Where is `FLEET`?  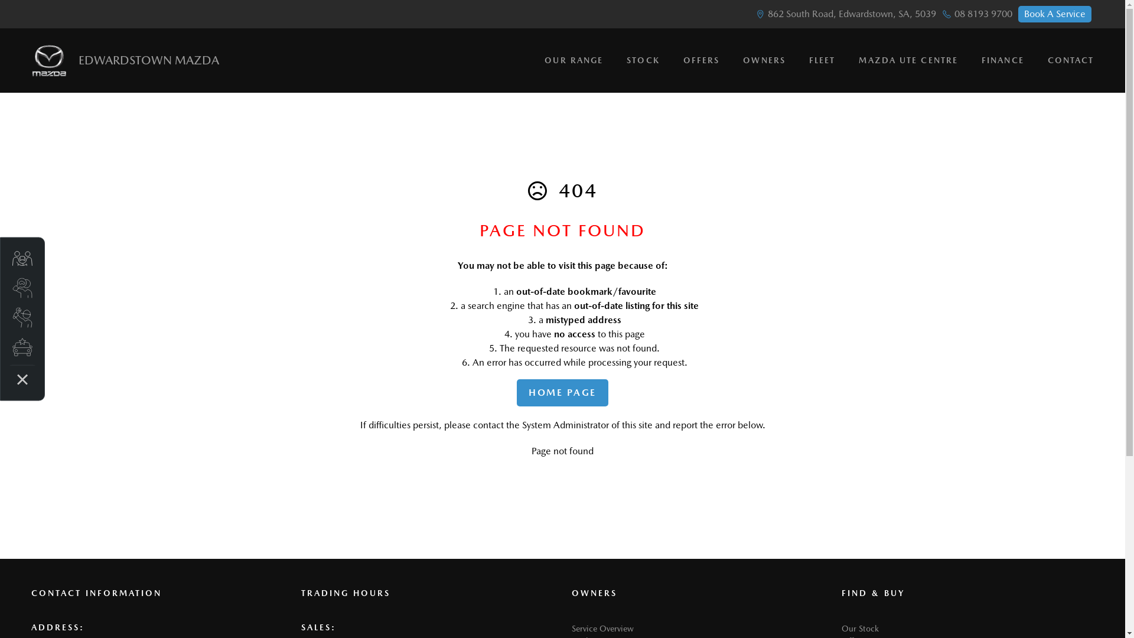
FLEET is located at coordinates (822, 60).